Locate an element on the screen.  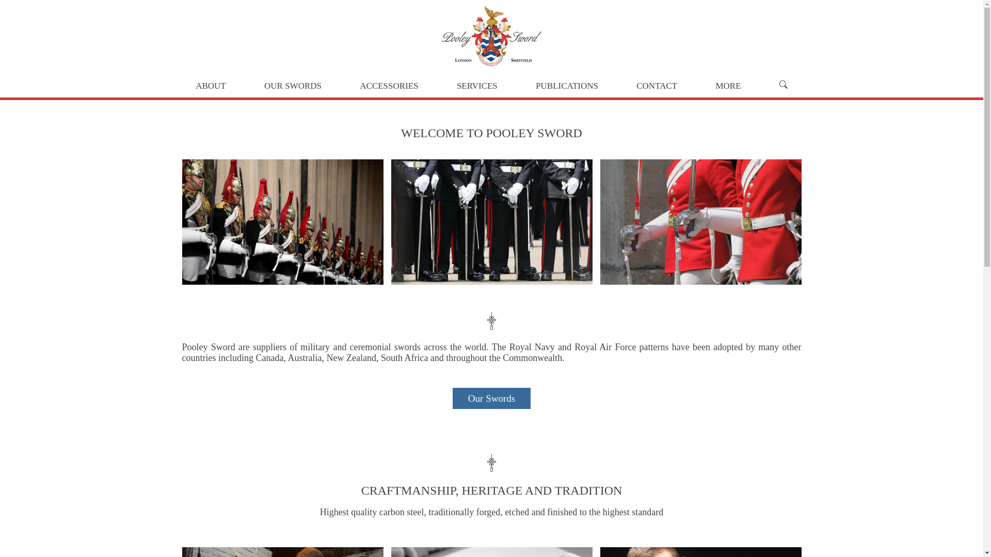
OUR SWORDS is located at coordinates (293, 86).